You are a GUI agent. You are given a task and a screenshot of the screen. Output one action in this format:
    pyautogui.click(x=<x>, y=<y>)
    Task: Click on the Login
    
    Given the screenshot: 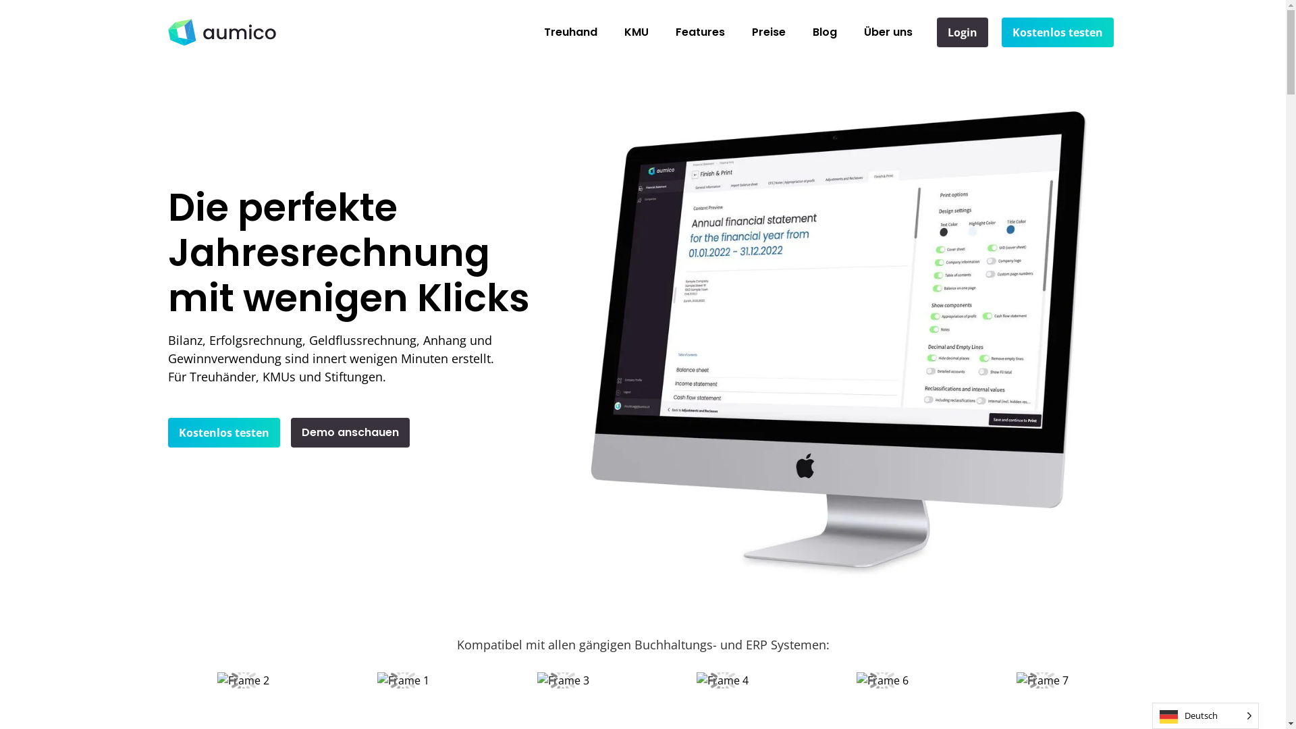 What is the action you would take?
    pyautogui.click(x=963, y=32)
    